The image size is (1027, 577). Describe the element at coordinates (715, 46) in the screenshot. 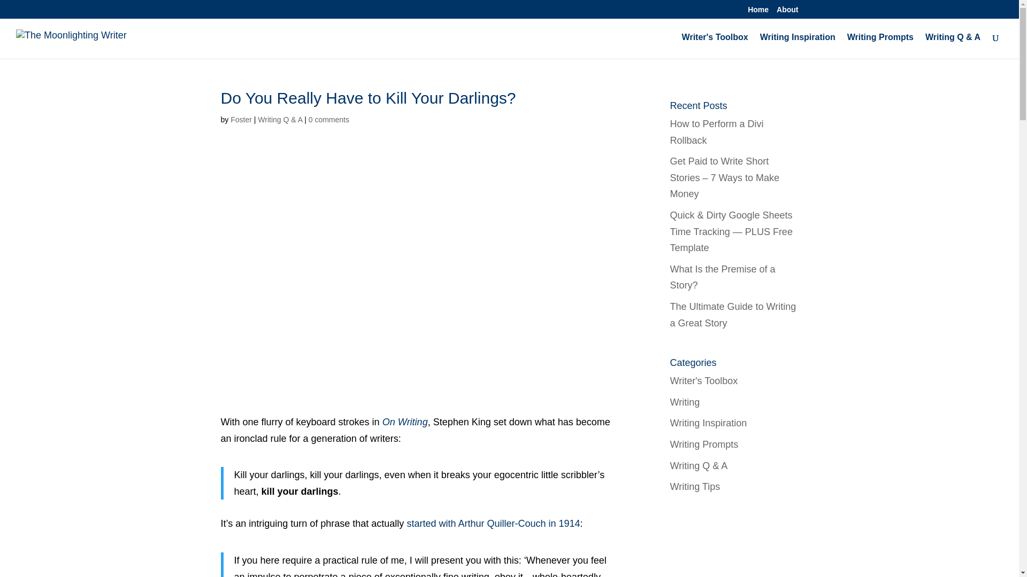

I see `Writer's Toolbox` at that location.